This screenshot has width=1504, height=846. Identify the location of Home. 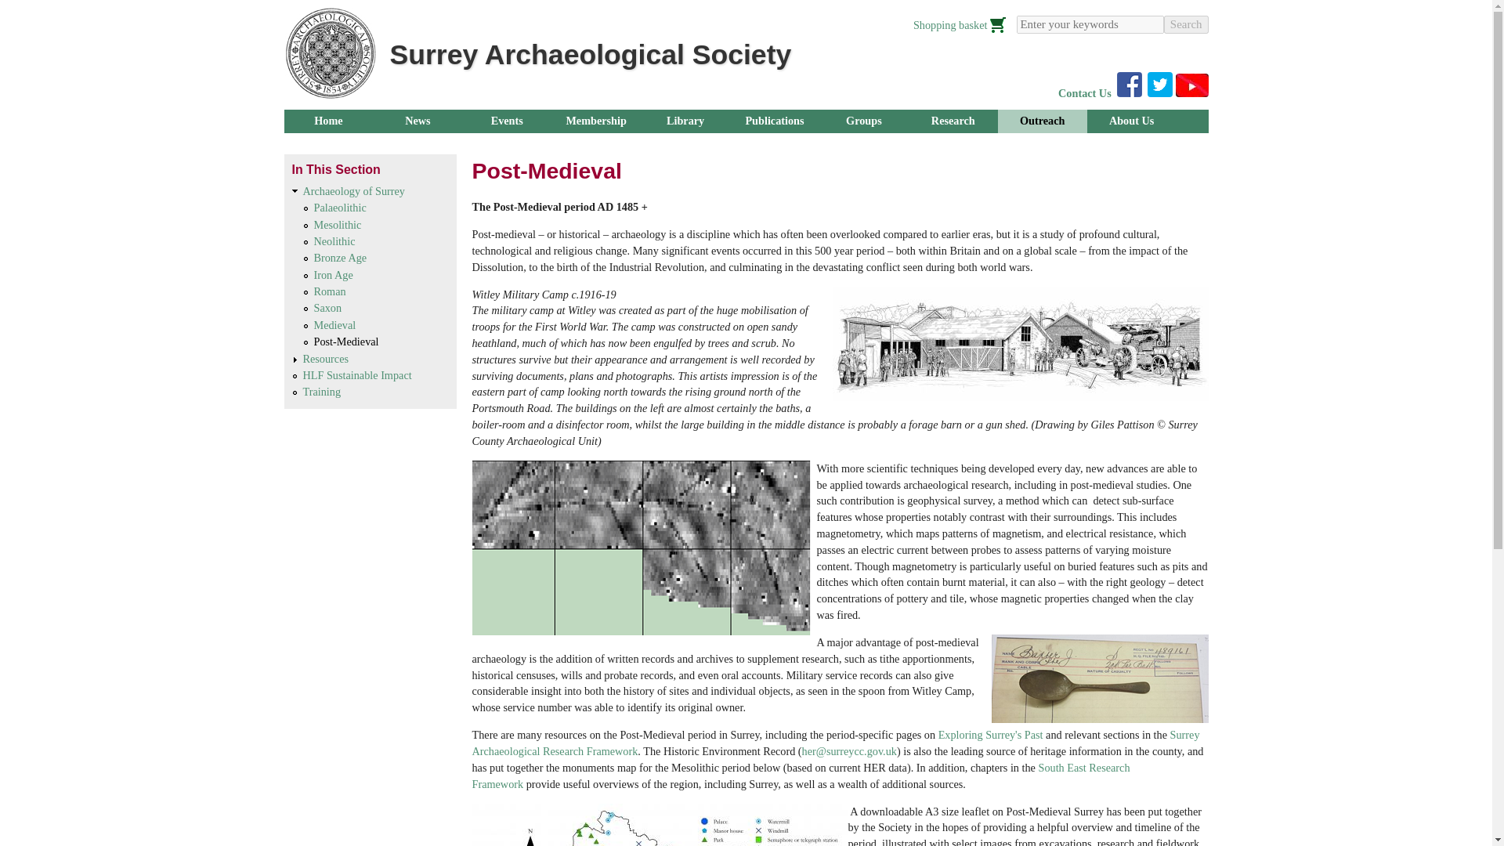
(328, 121).